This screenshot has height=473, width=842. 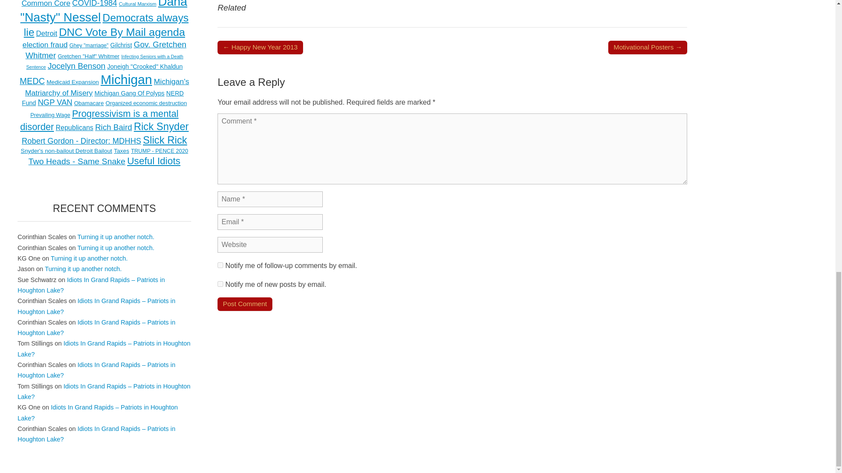 I want to click on election fraud, so click(x=45, y=45).